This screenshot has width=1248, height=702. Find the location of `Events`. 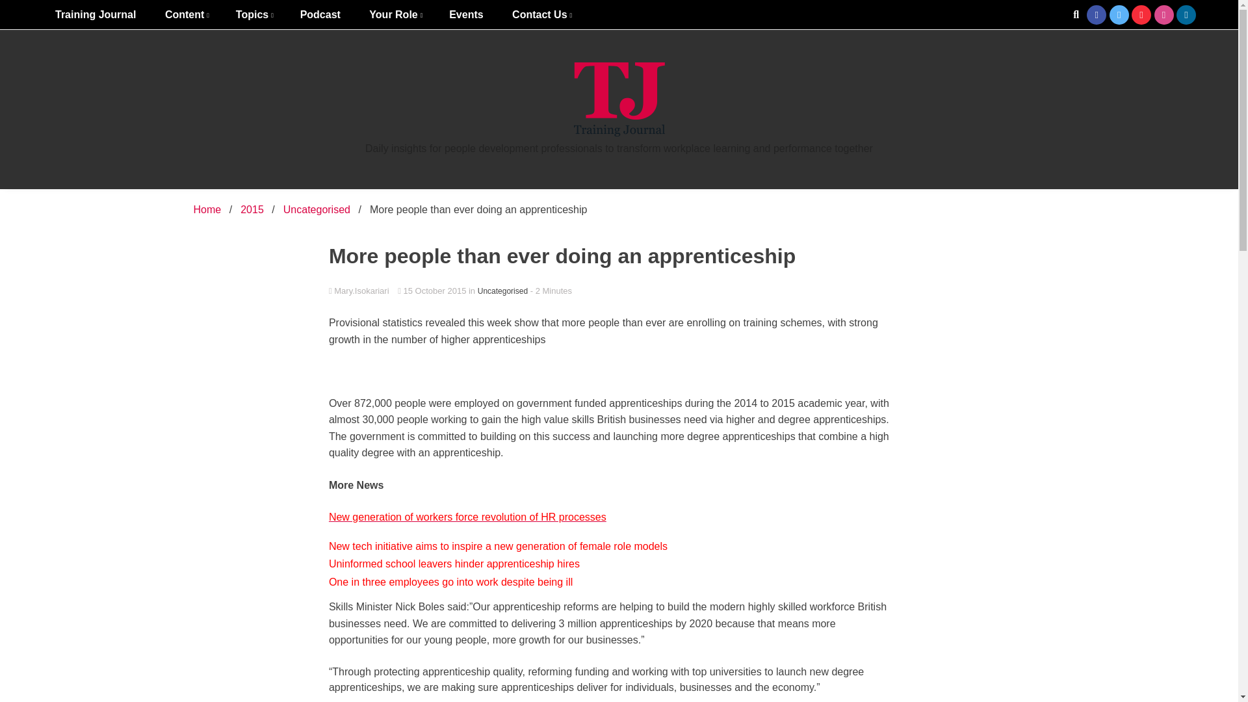

Events is located at coordinates (465, 14).